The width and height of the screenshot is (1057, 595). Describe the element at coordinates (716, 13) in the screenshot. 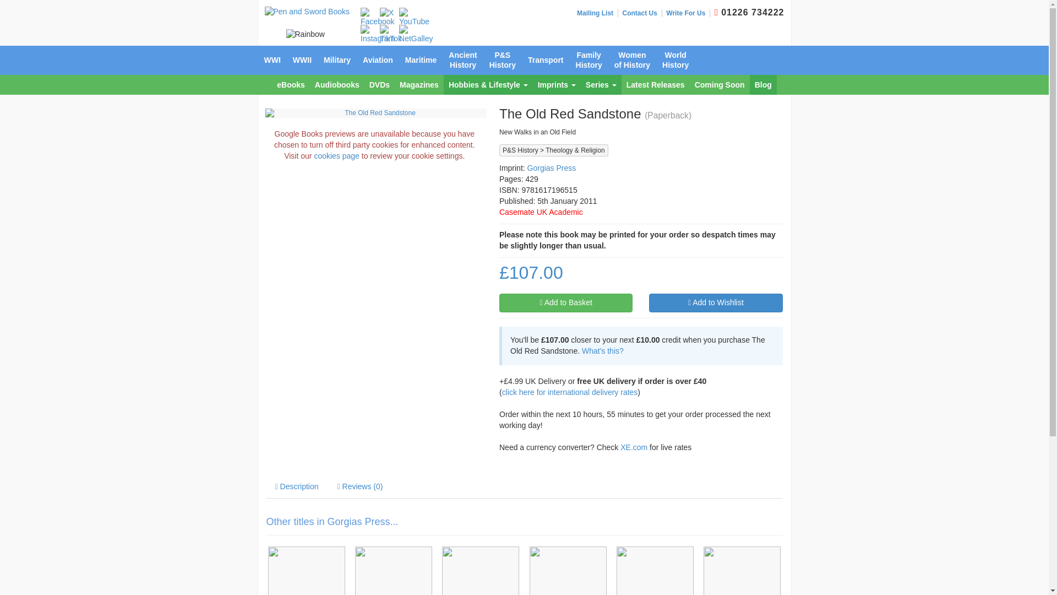

I see `Order Hotline` at that location.